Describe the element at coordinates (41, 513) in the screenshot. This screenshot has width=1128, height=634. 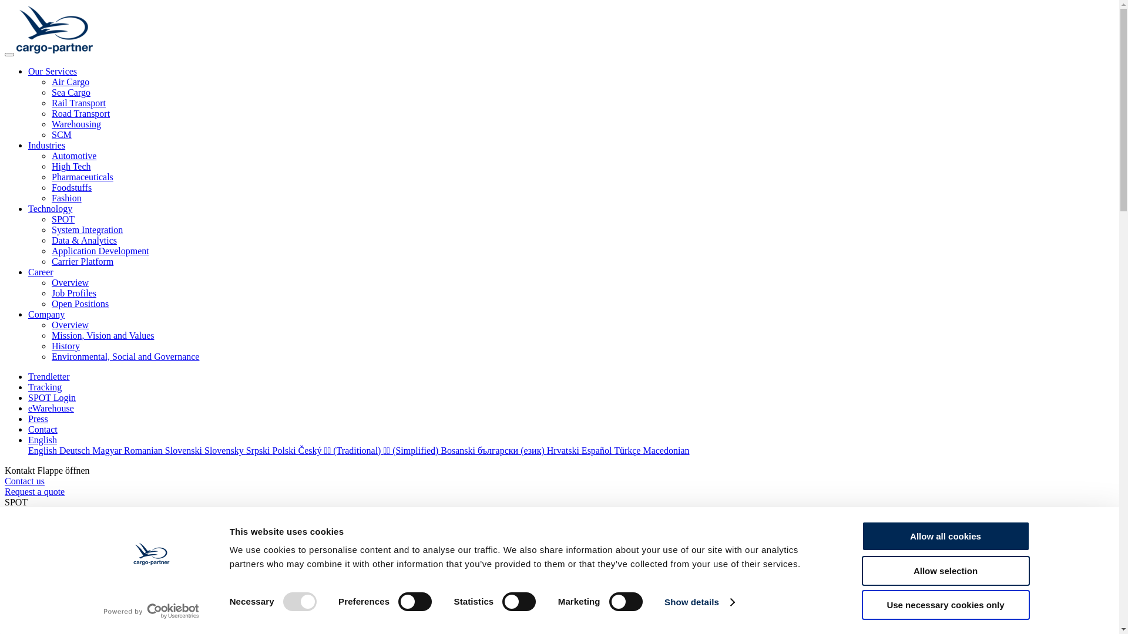
I see `LOG IN TO SPOT` at that location.